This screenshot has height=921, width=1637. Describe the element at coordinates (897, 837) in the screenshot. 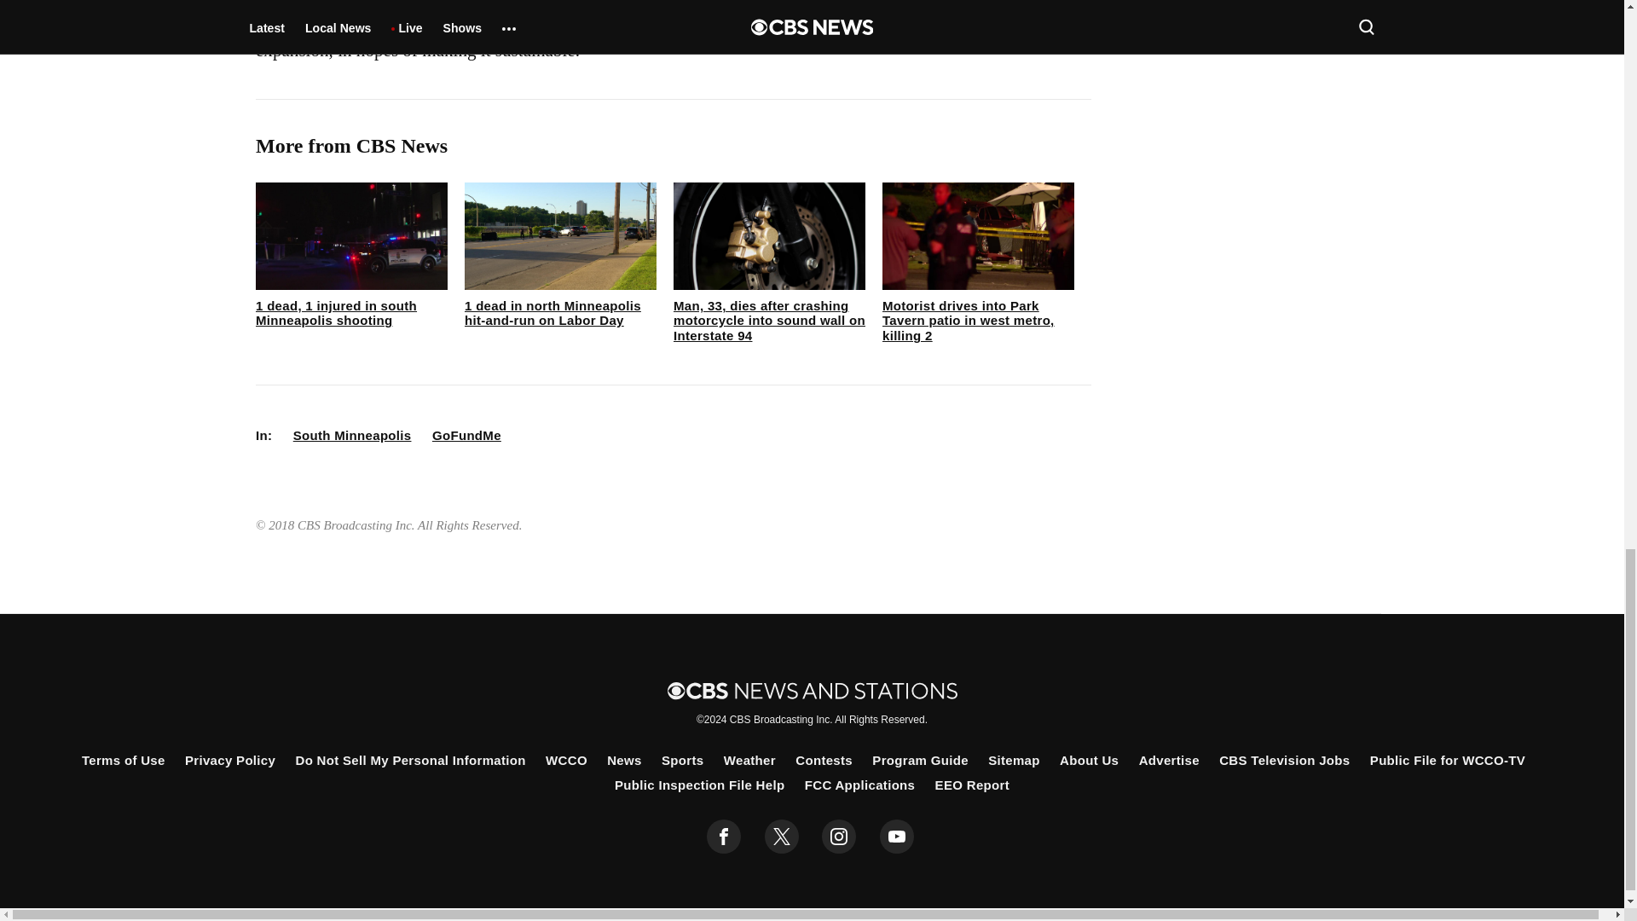

I see `youtube` at that location.